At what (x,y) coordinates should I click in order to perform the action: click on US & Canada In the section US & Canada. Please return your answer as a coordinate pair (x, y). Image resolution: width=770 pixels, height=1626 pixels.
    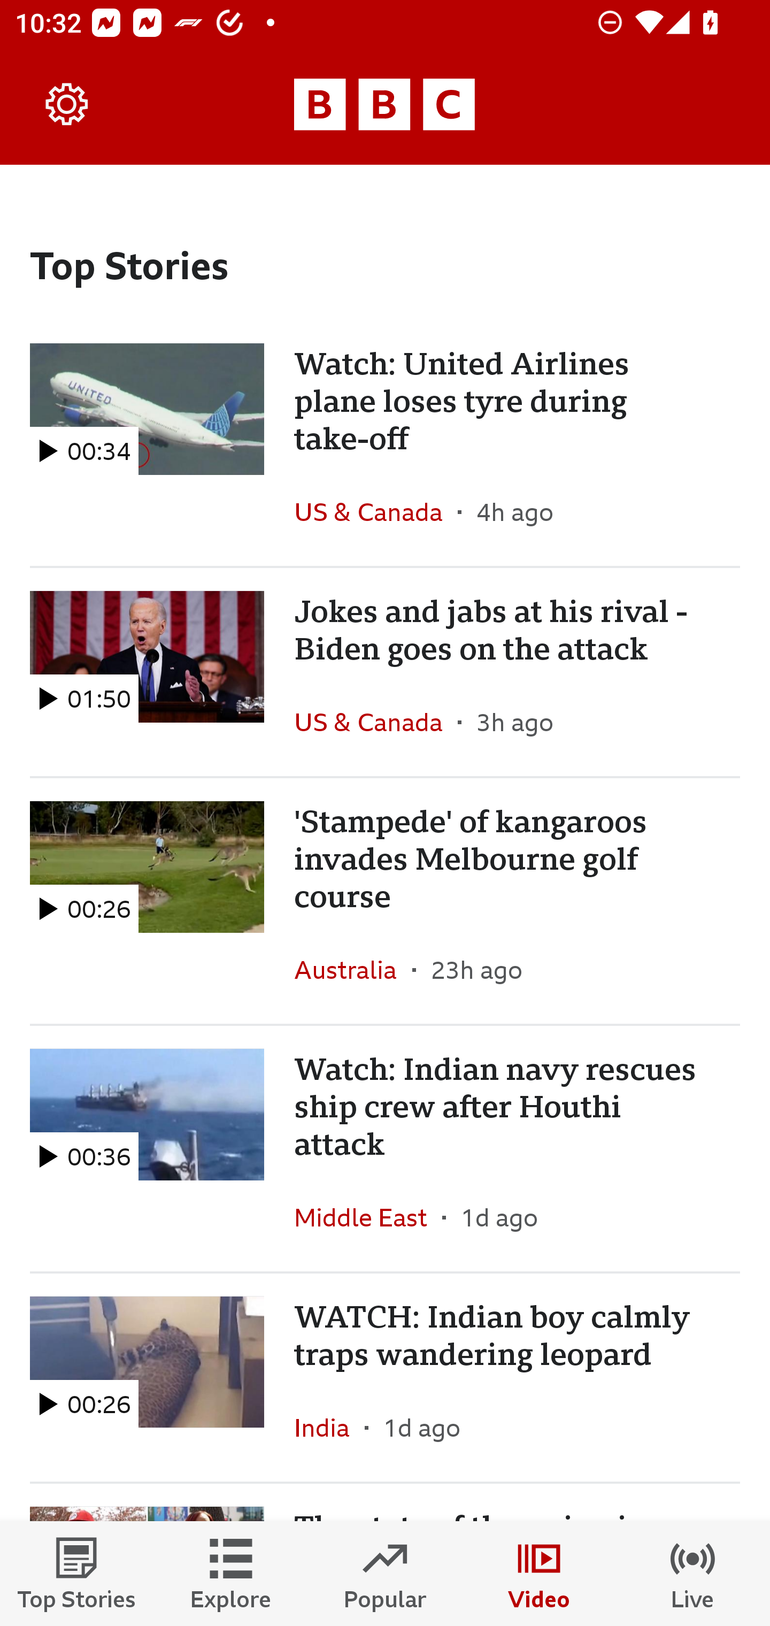
    Looking at the image, I should click on (375, 512).